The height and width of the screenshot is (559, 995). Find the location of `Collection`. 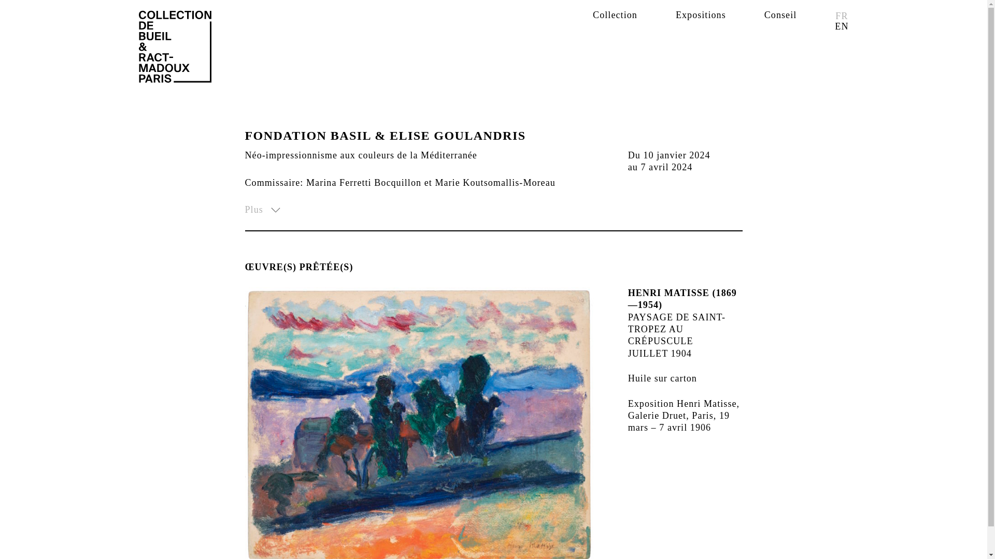

Collection is located at coordinates (615, 14).